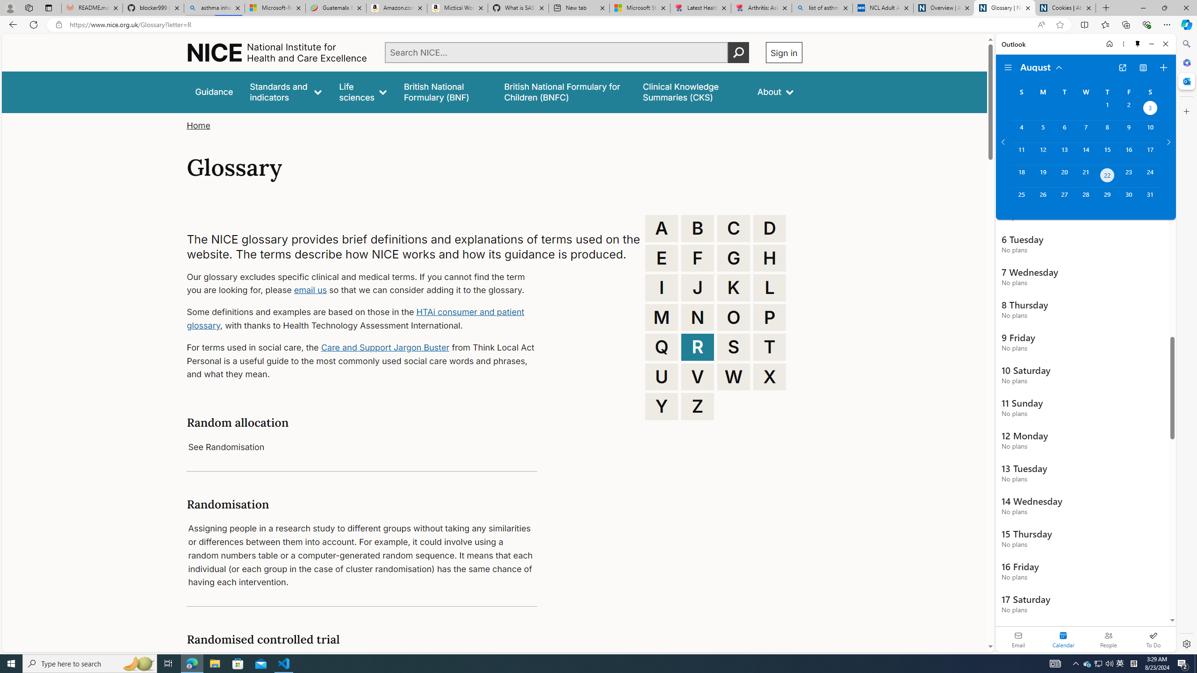  Describe the element at coordinates (58, 25) in the screenshot. I see `View site information` at that location.